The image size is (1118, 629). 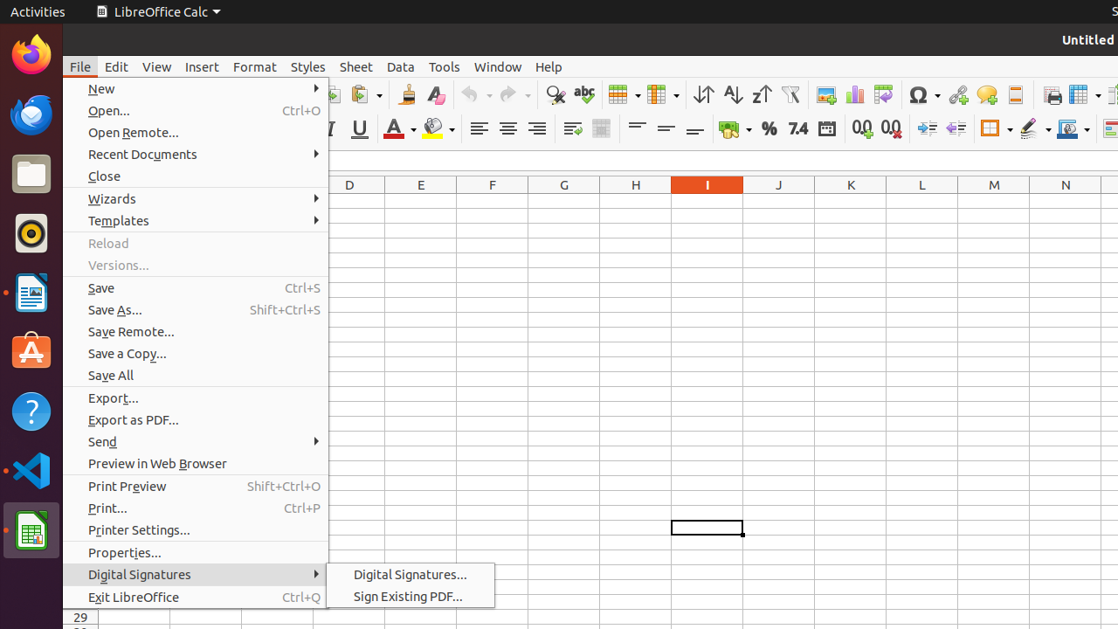 What do you see at coordinates (158, 12) in the screenshot?
I see `LibreOffice Calc` at bounding box center [158, 12].